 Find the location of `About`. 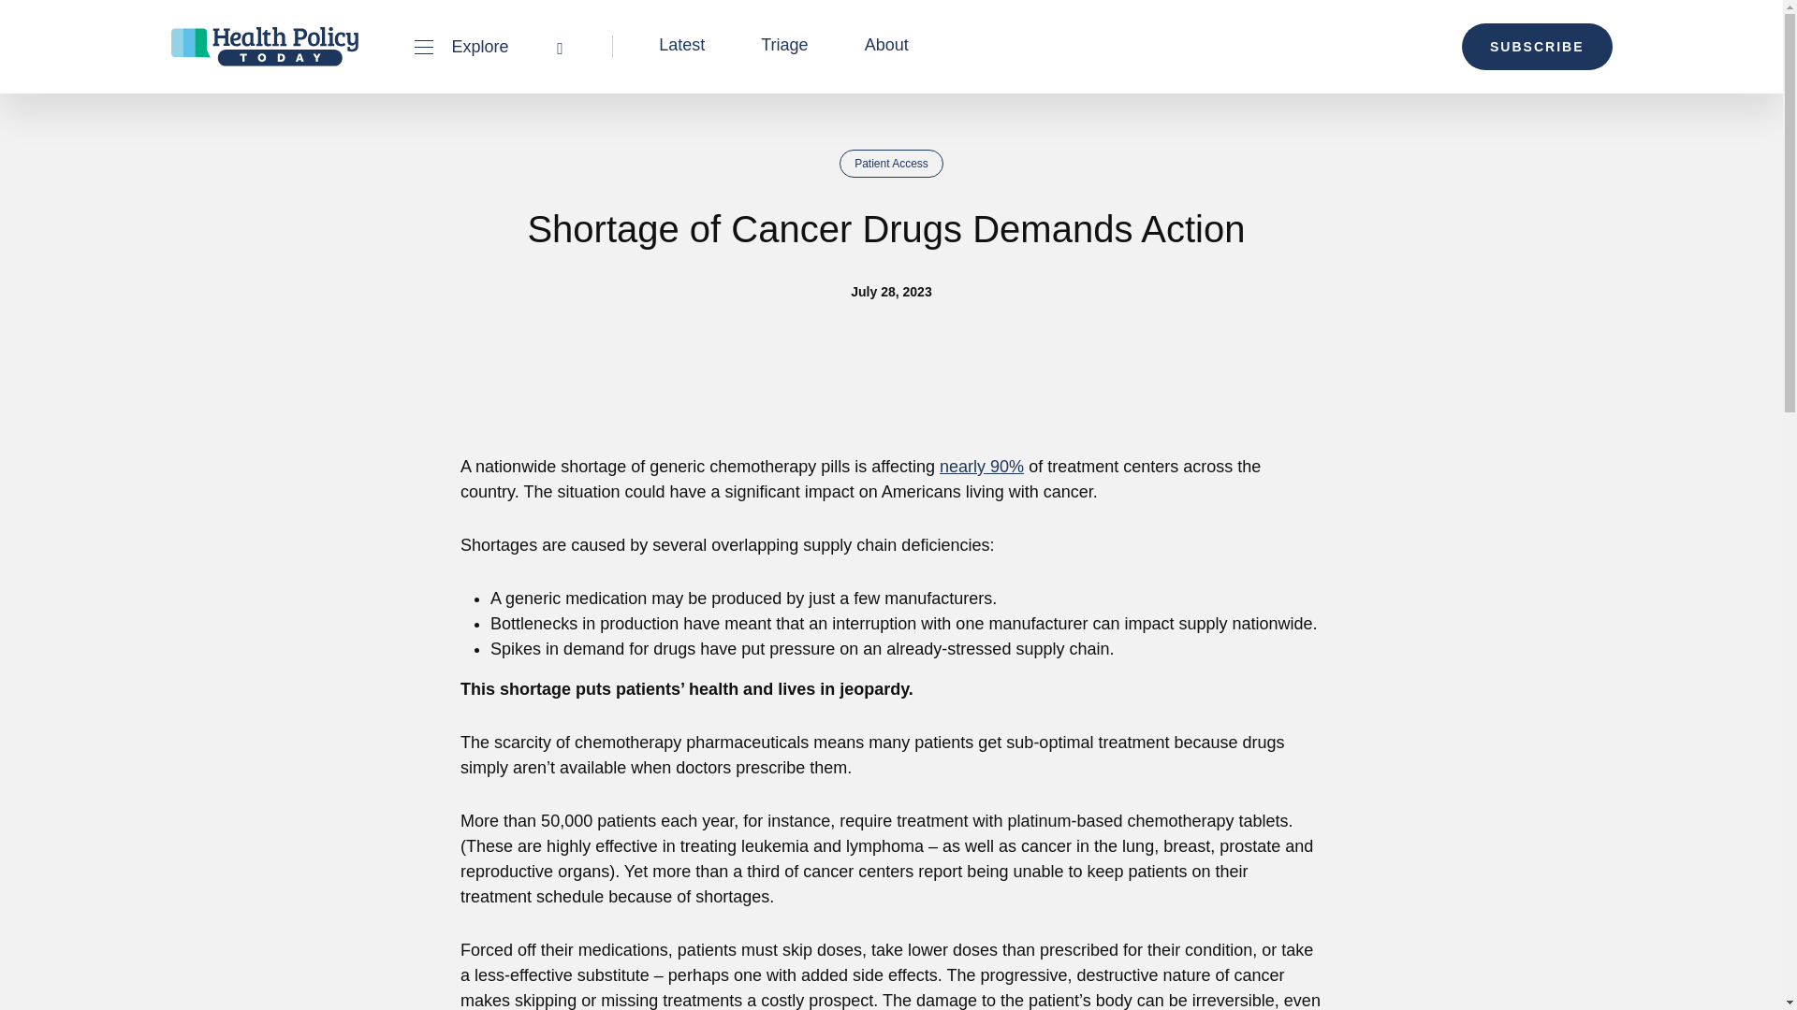

About is located at coordinates (886, 45).